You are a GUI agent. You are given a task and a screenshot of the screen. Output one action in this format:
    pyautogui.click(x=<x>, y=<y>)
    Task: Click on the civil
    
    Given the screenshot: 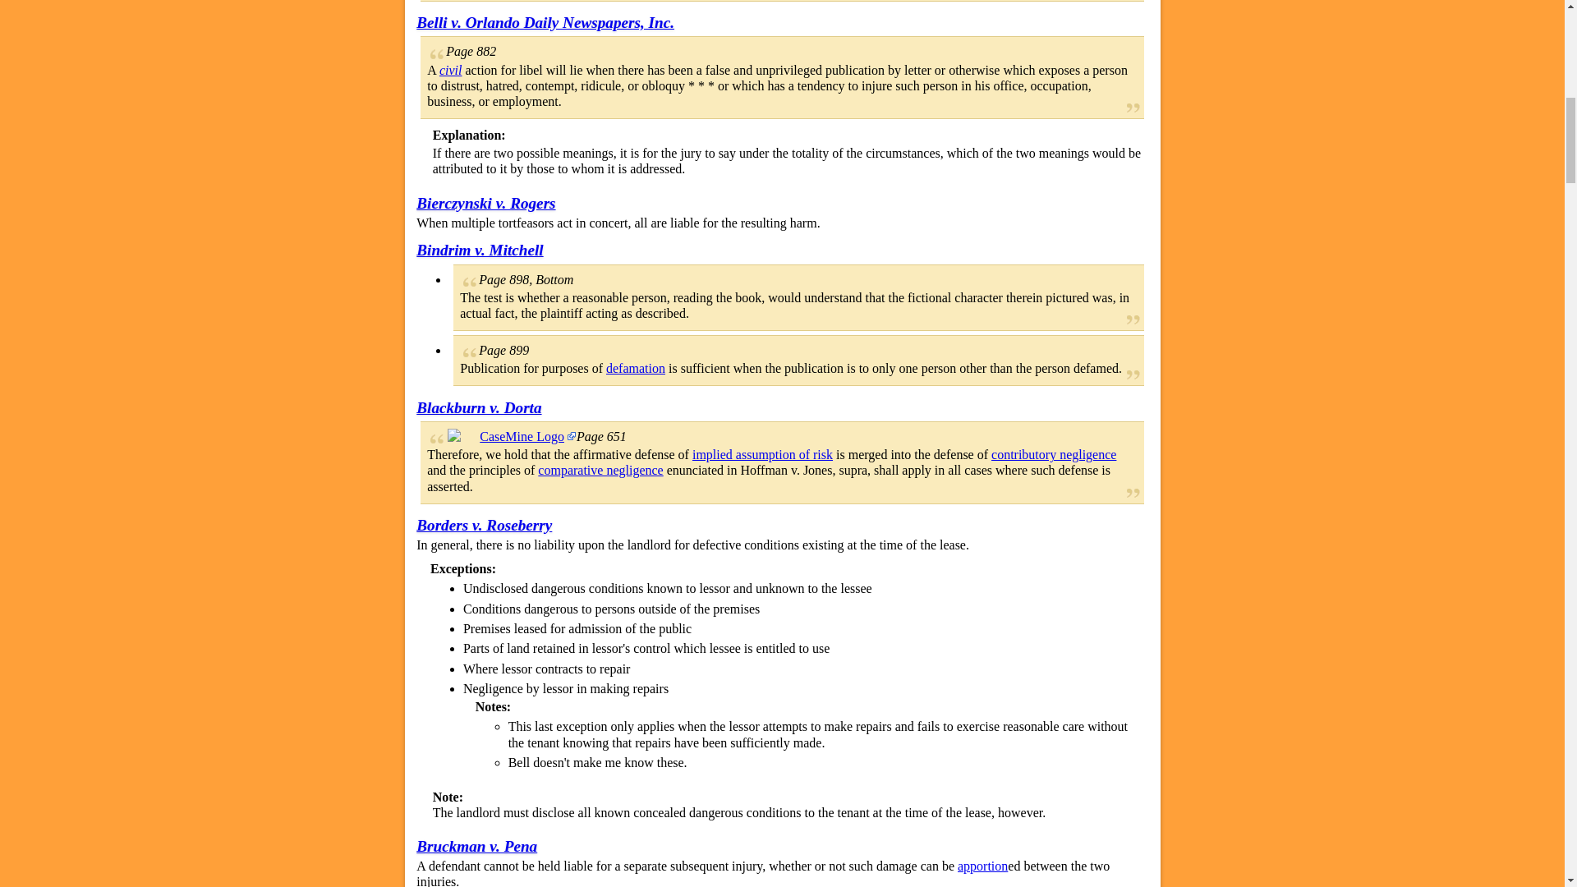 What is the action you would take?
    pyautogui.click(x=450, y=69)
    